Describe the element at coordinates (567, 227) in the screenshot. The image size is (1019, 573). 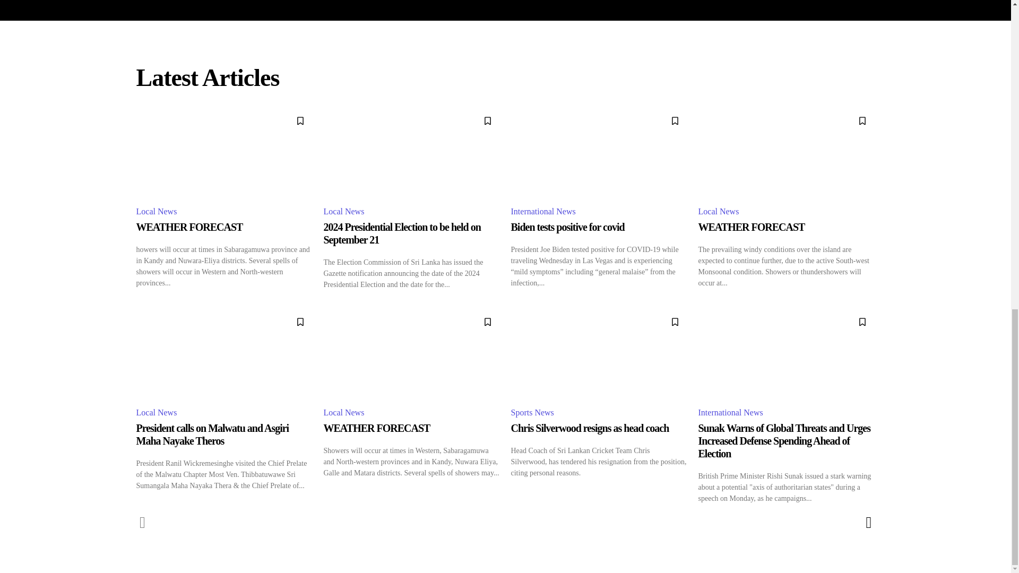
I see `Biden tests positive for covid` at that location.